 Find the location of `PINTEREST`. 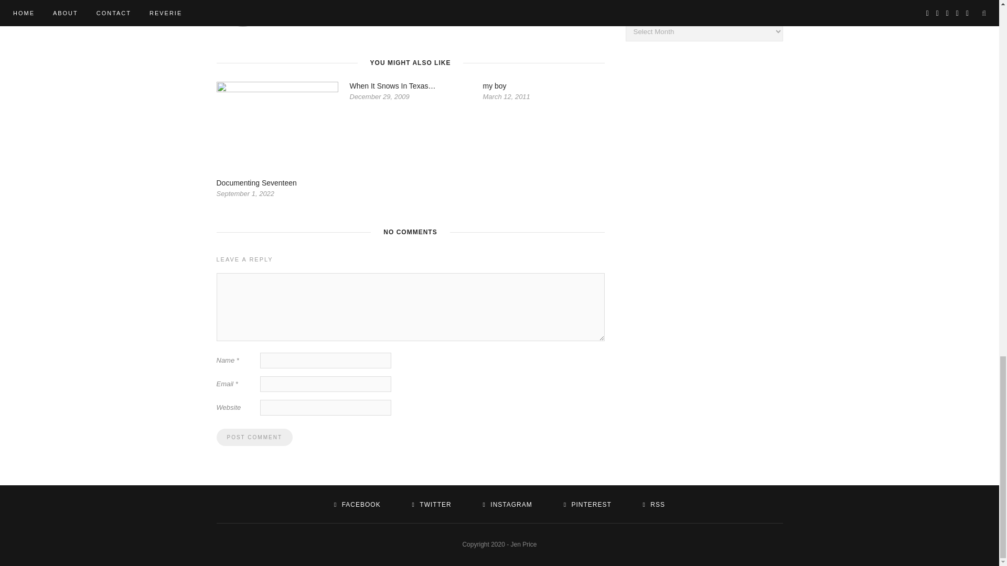

PINTEREST is located at coordinates (587, 504).